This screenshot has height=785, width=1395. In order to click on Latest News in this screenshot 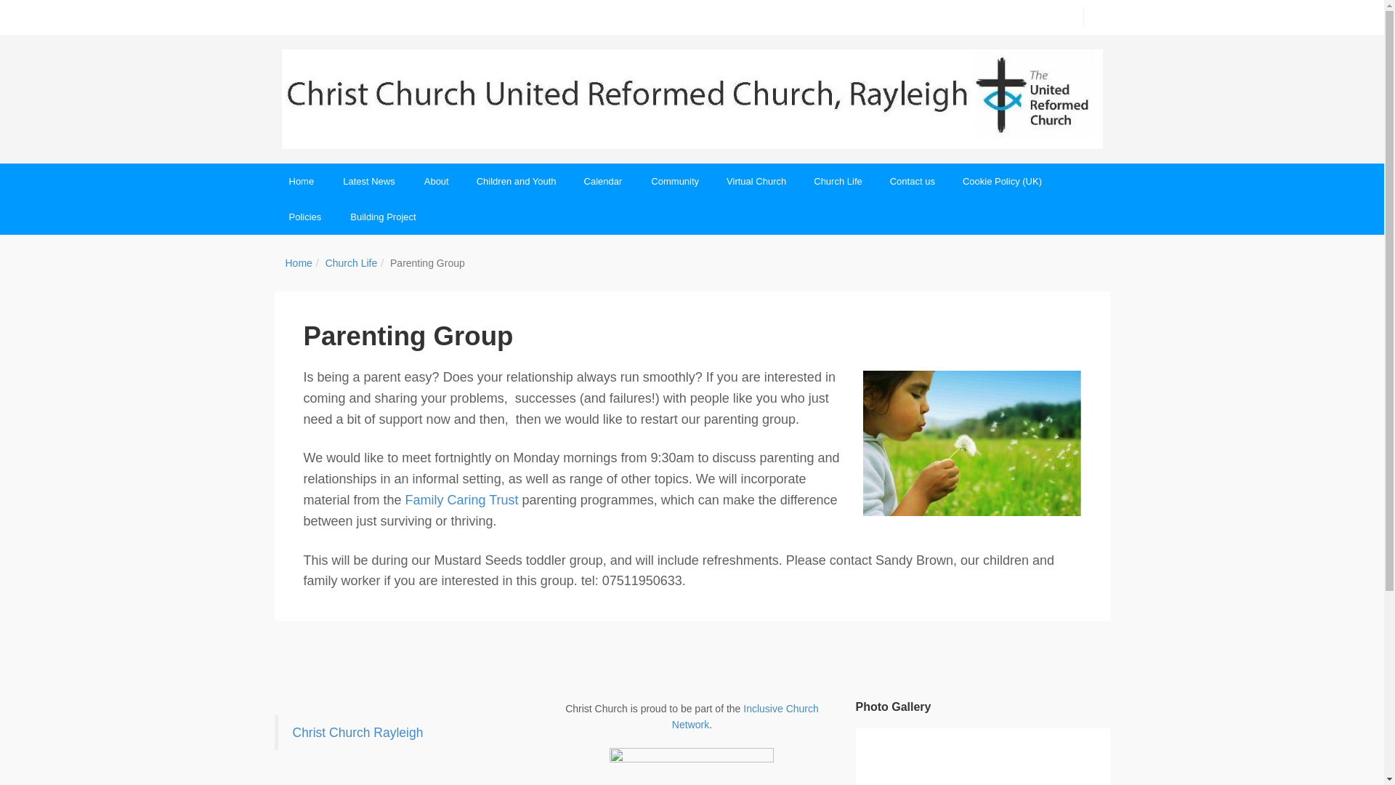, I will do `click(369, 181)`.